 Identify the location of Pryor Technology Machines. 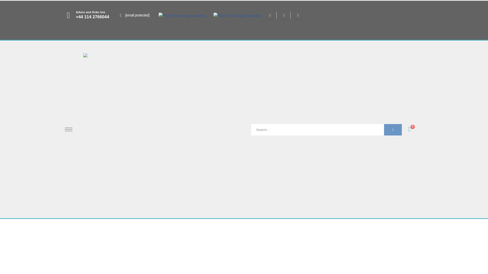
(182, 16).